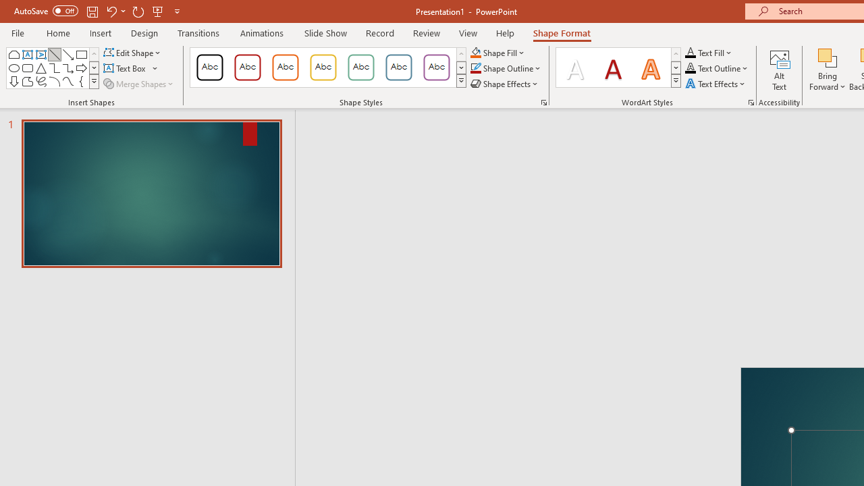 The image size is (864, 486). What do you see at coordinates (285, 67) in the screenshot?
I see `Colored Outline - Orange, Accent 2` at bounding box center [285, 67].